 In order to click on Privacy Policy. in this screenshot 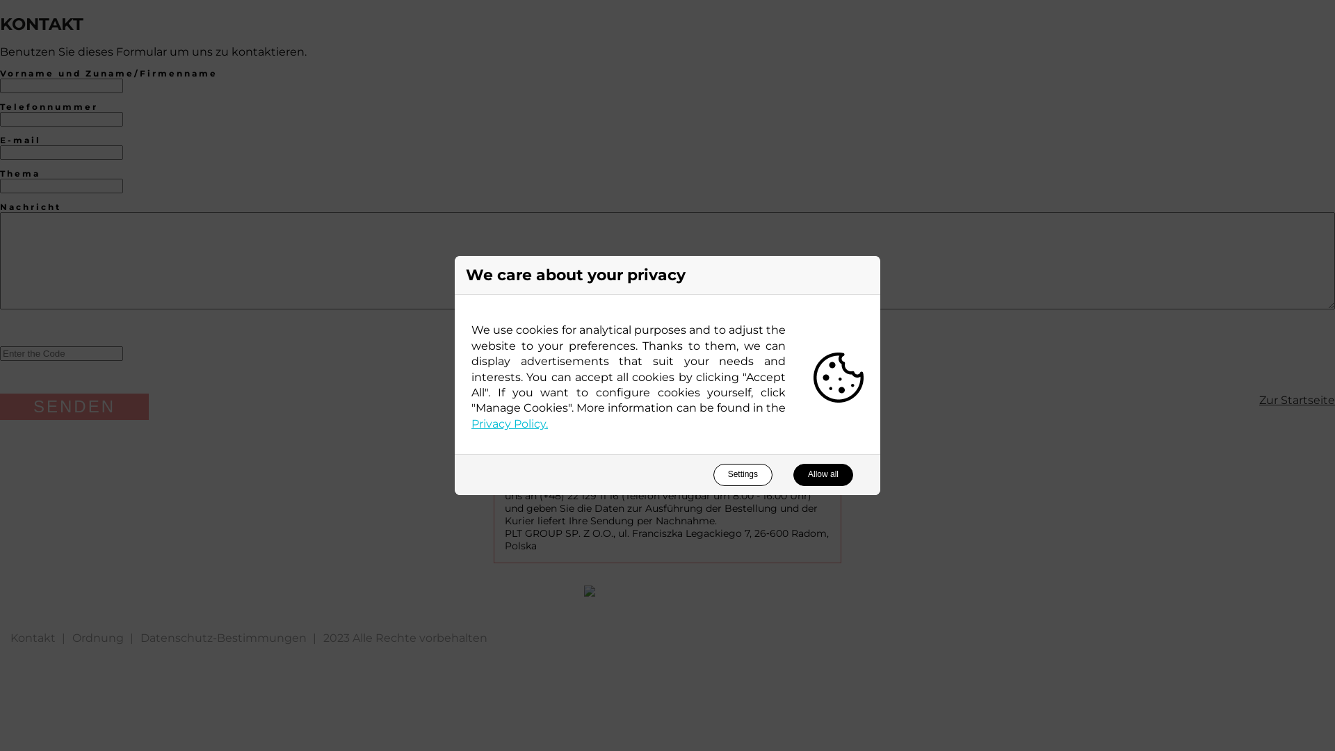, I will do `click(510, 424)`.